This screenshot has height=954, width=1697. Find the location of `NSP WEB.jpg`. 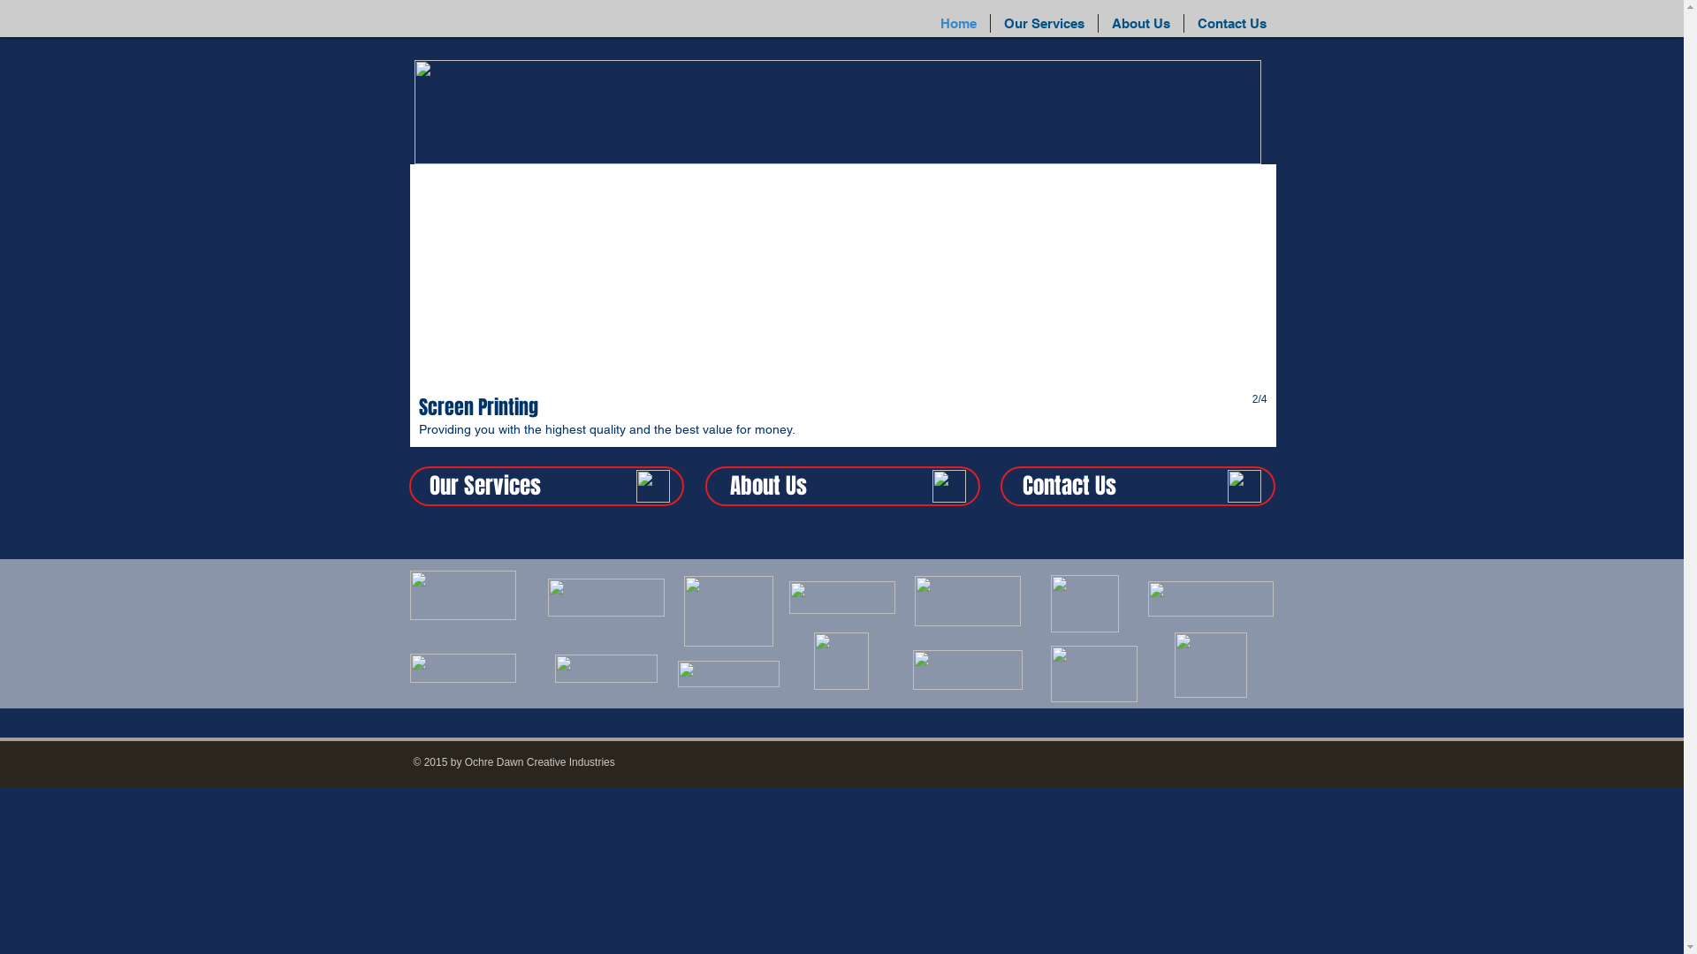

NSP WEB.jpg is located at coordinates (837, 112).